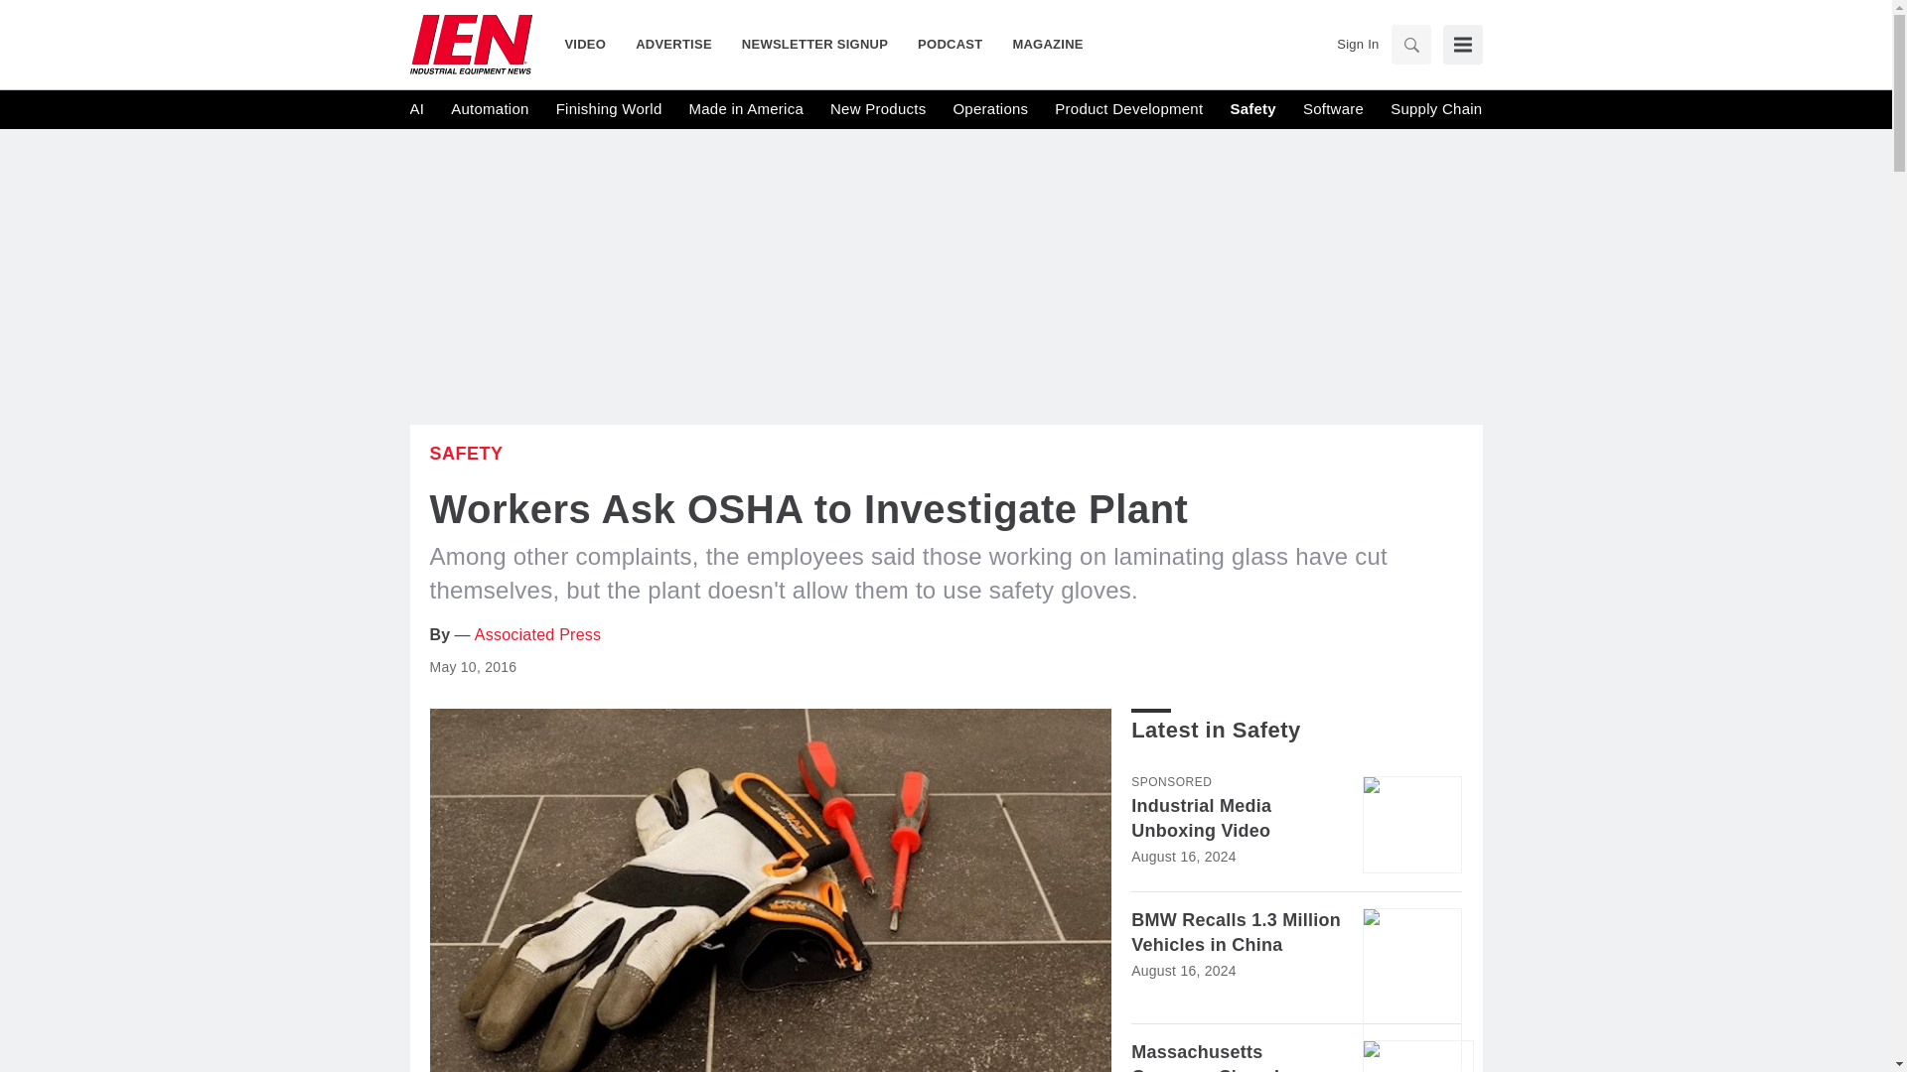 This screenshot has height=1072, width=1907. Describe the element at coordinates (1128, 109) in the screenshot. I see `Product Development` at that location.